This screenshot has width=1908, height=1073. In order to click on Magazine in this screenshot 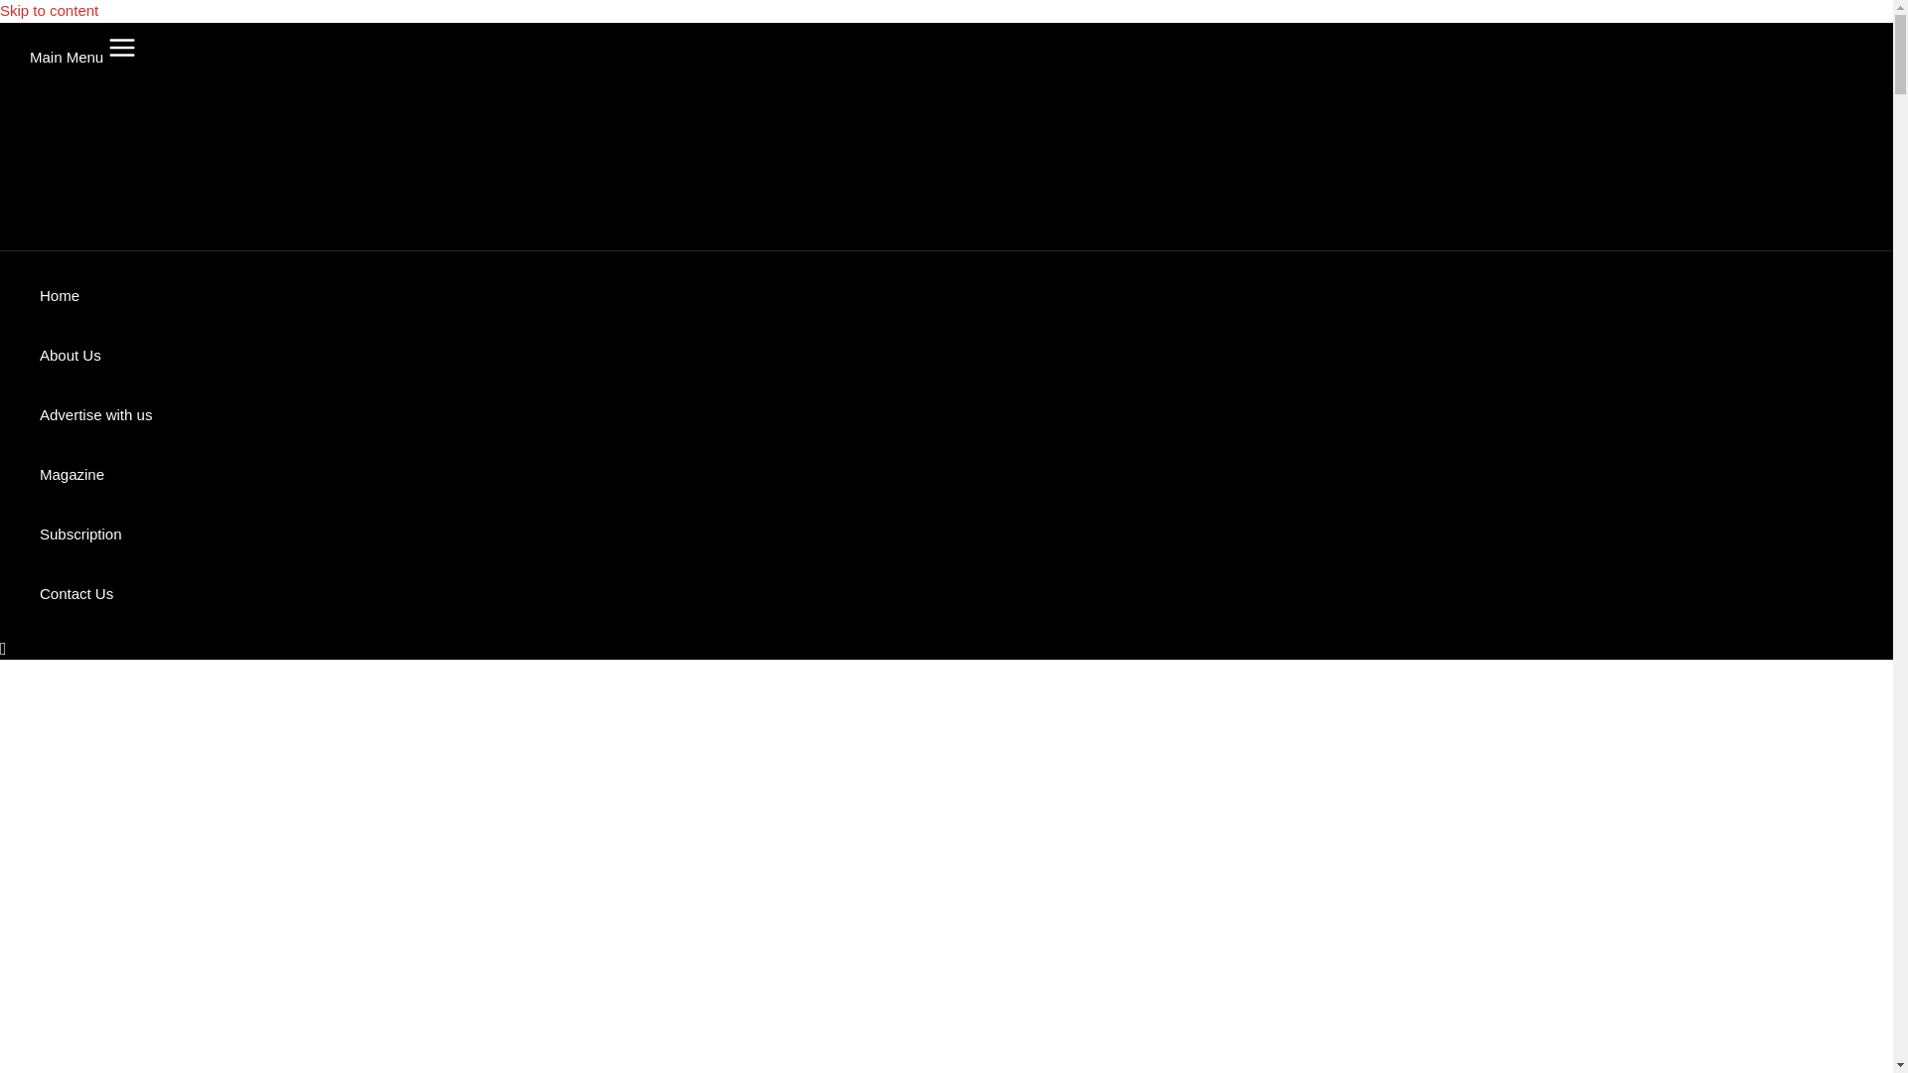, I will do `click(95, 475)`.